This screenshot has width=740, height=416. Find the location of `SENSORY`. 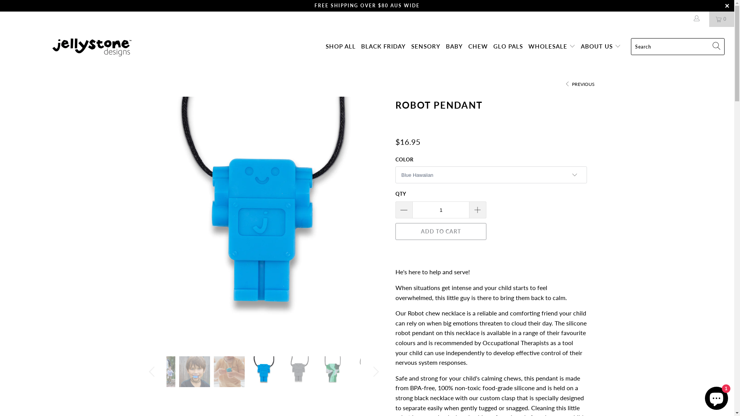

SENSORY is located at coordinates (426, 47).